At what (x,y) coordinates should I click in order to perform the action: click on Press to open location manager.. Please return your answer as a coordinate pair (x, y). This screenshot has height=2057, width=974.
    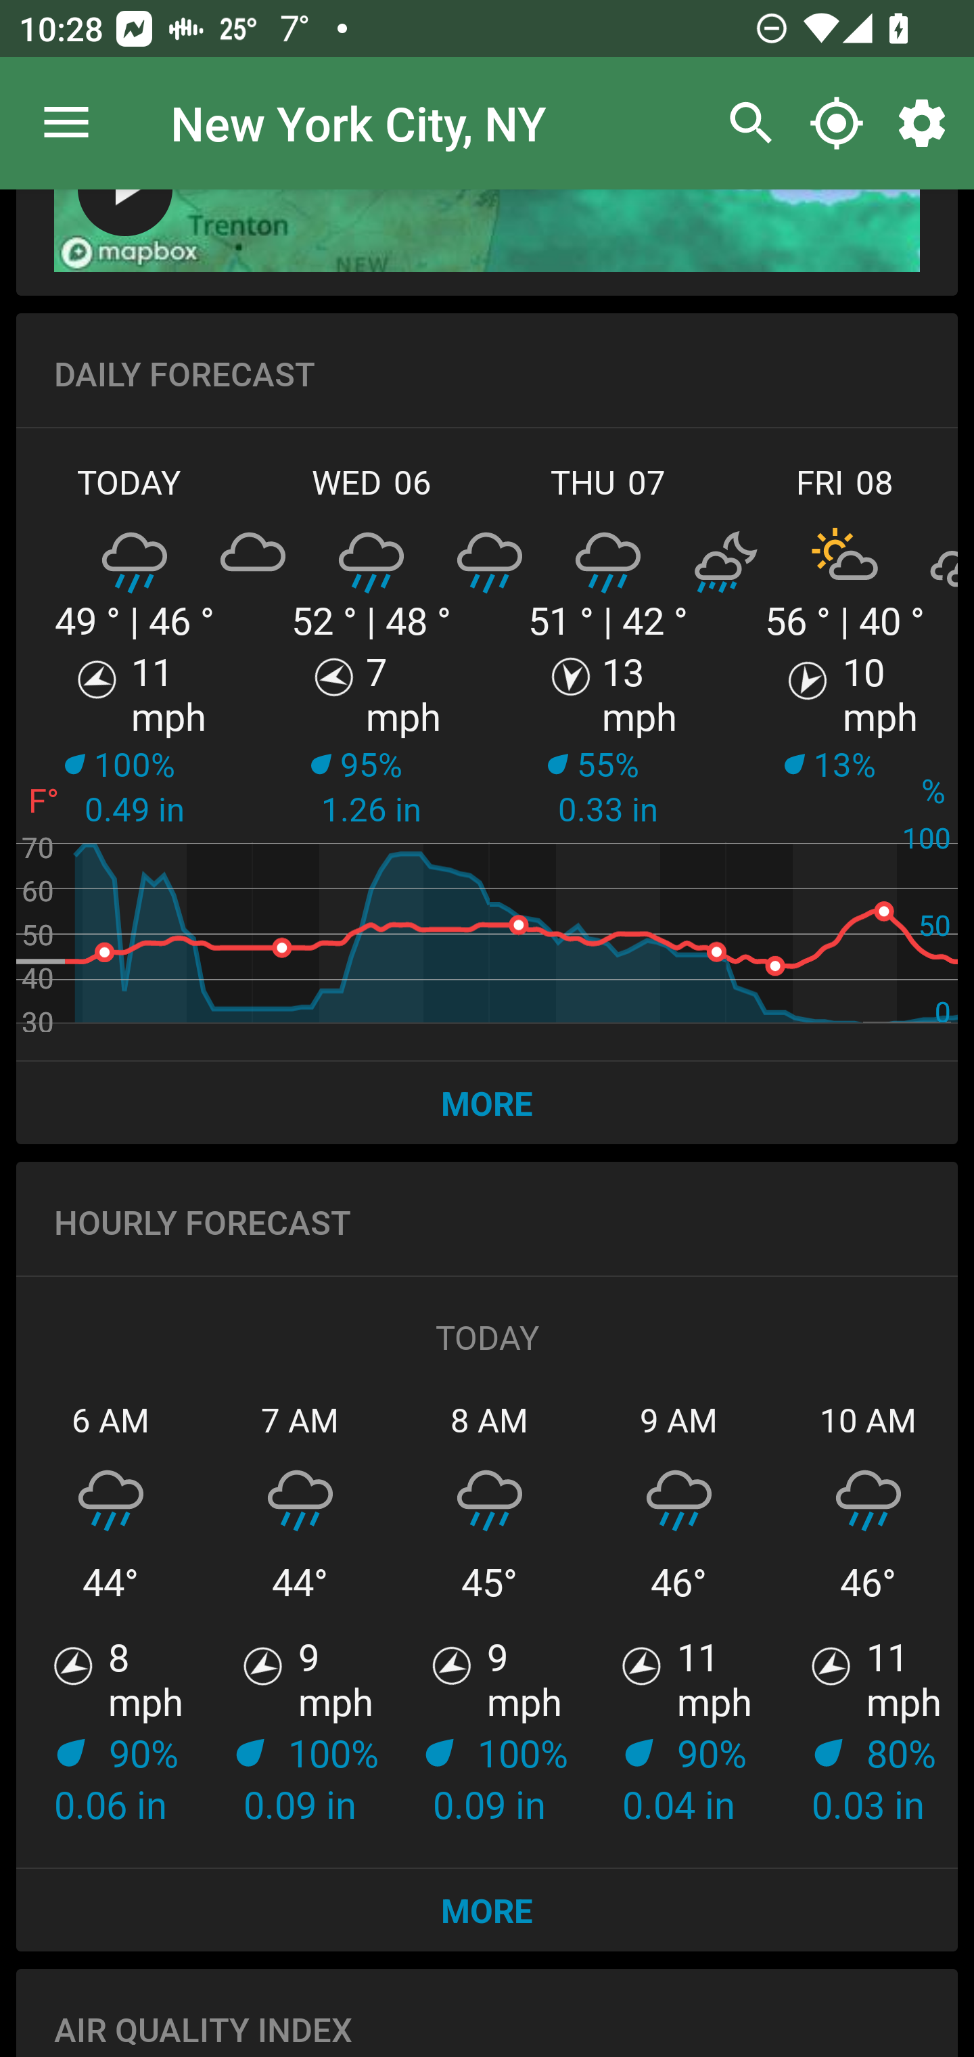
    Looking at the image, I should click on (66, 123).